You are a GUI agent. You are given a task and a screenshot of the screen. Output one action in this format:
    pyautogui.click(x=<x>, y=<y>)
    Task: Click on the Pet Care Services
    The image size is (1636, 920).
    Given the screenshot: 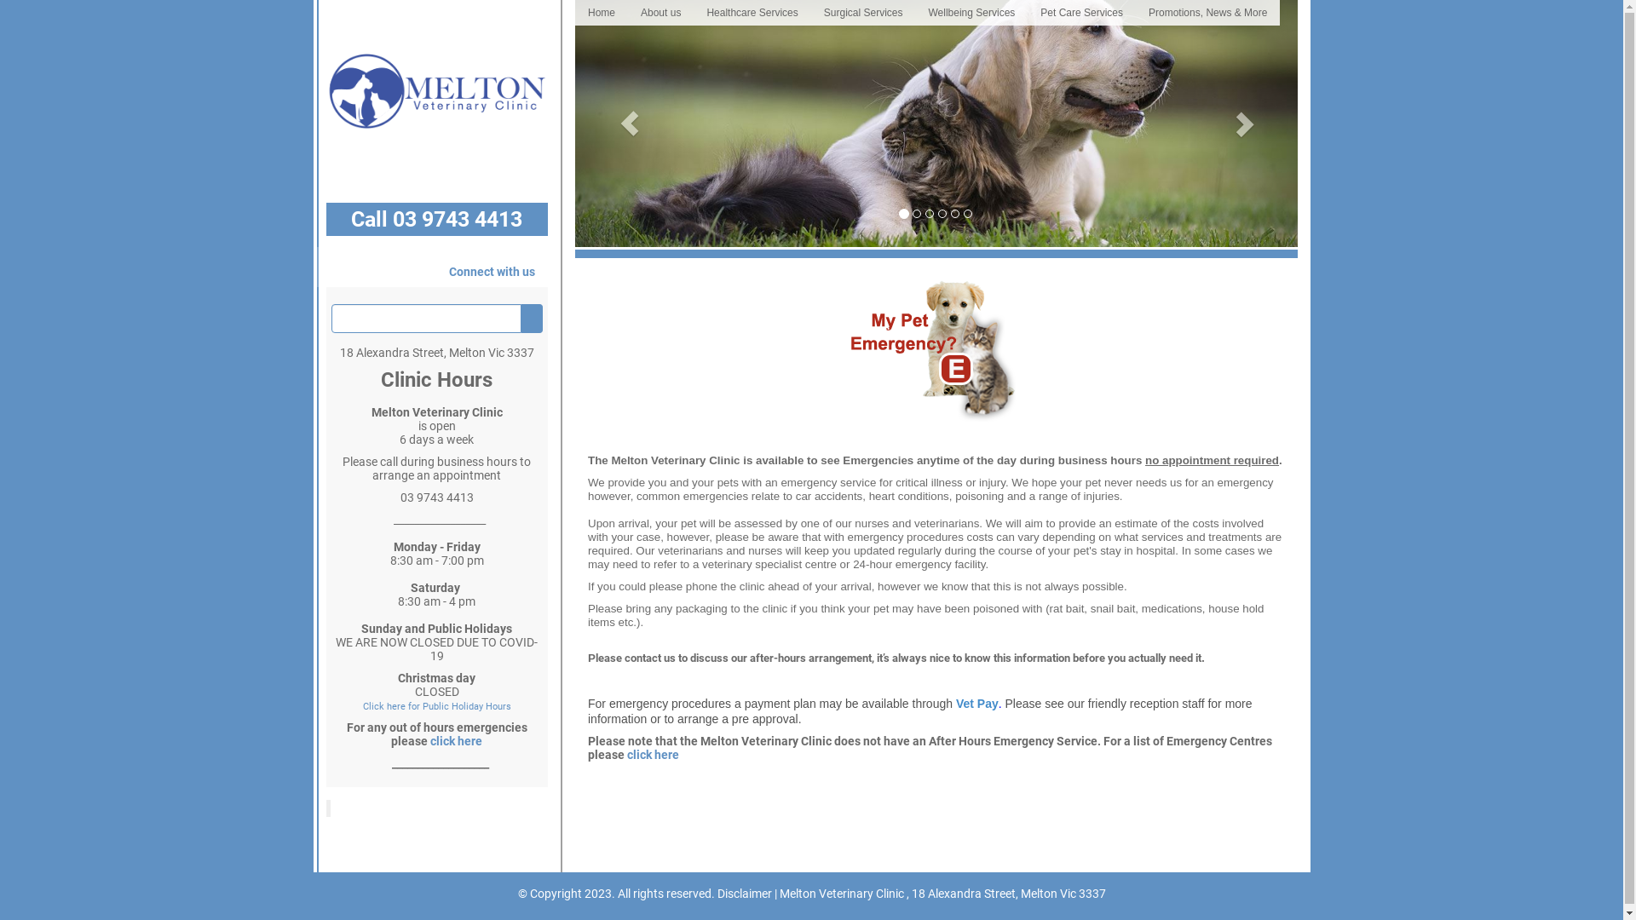 What is the action you would take?
    pyautogui.click(x=1082, y=13)
    